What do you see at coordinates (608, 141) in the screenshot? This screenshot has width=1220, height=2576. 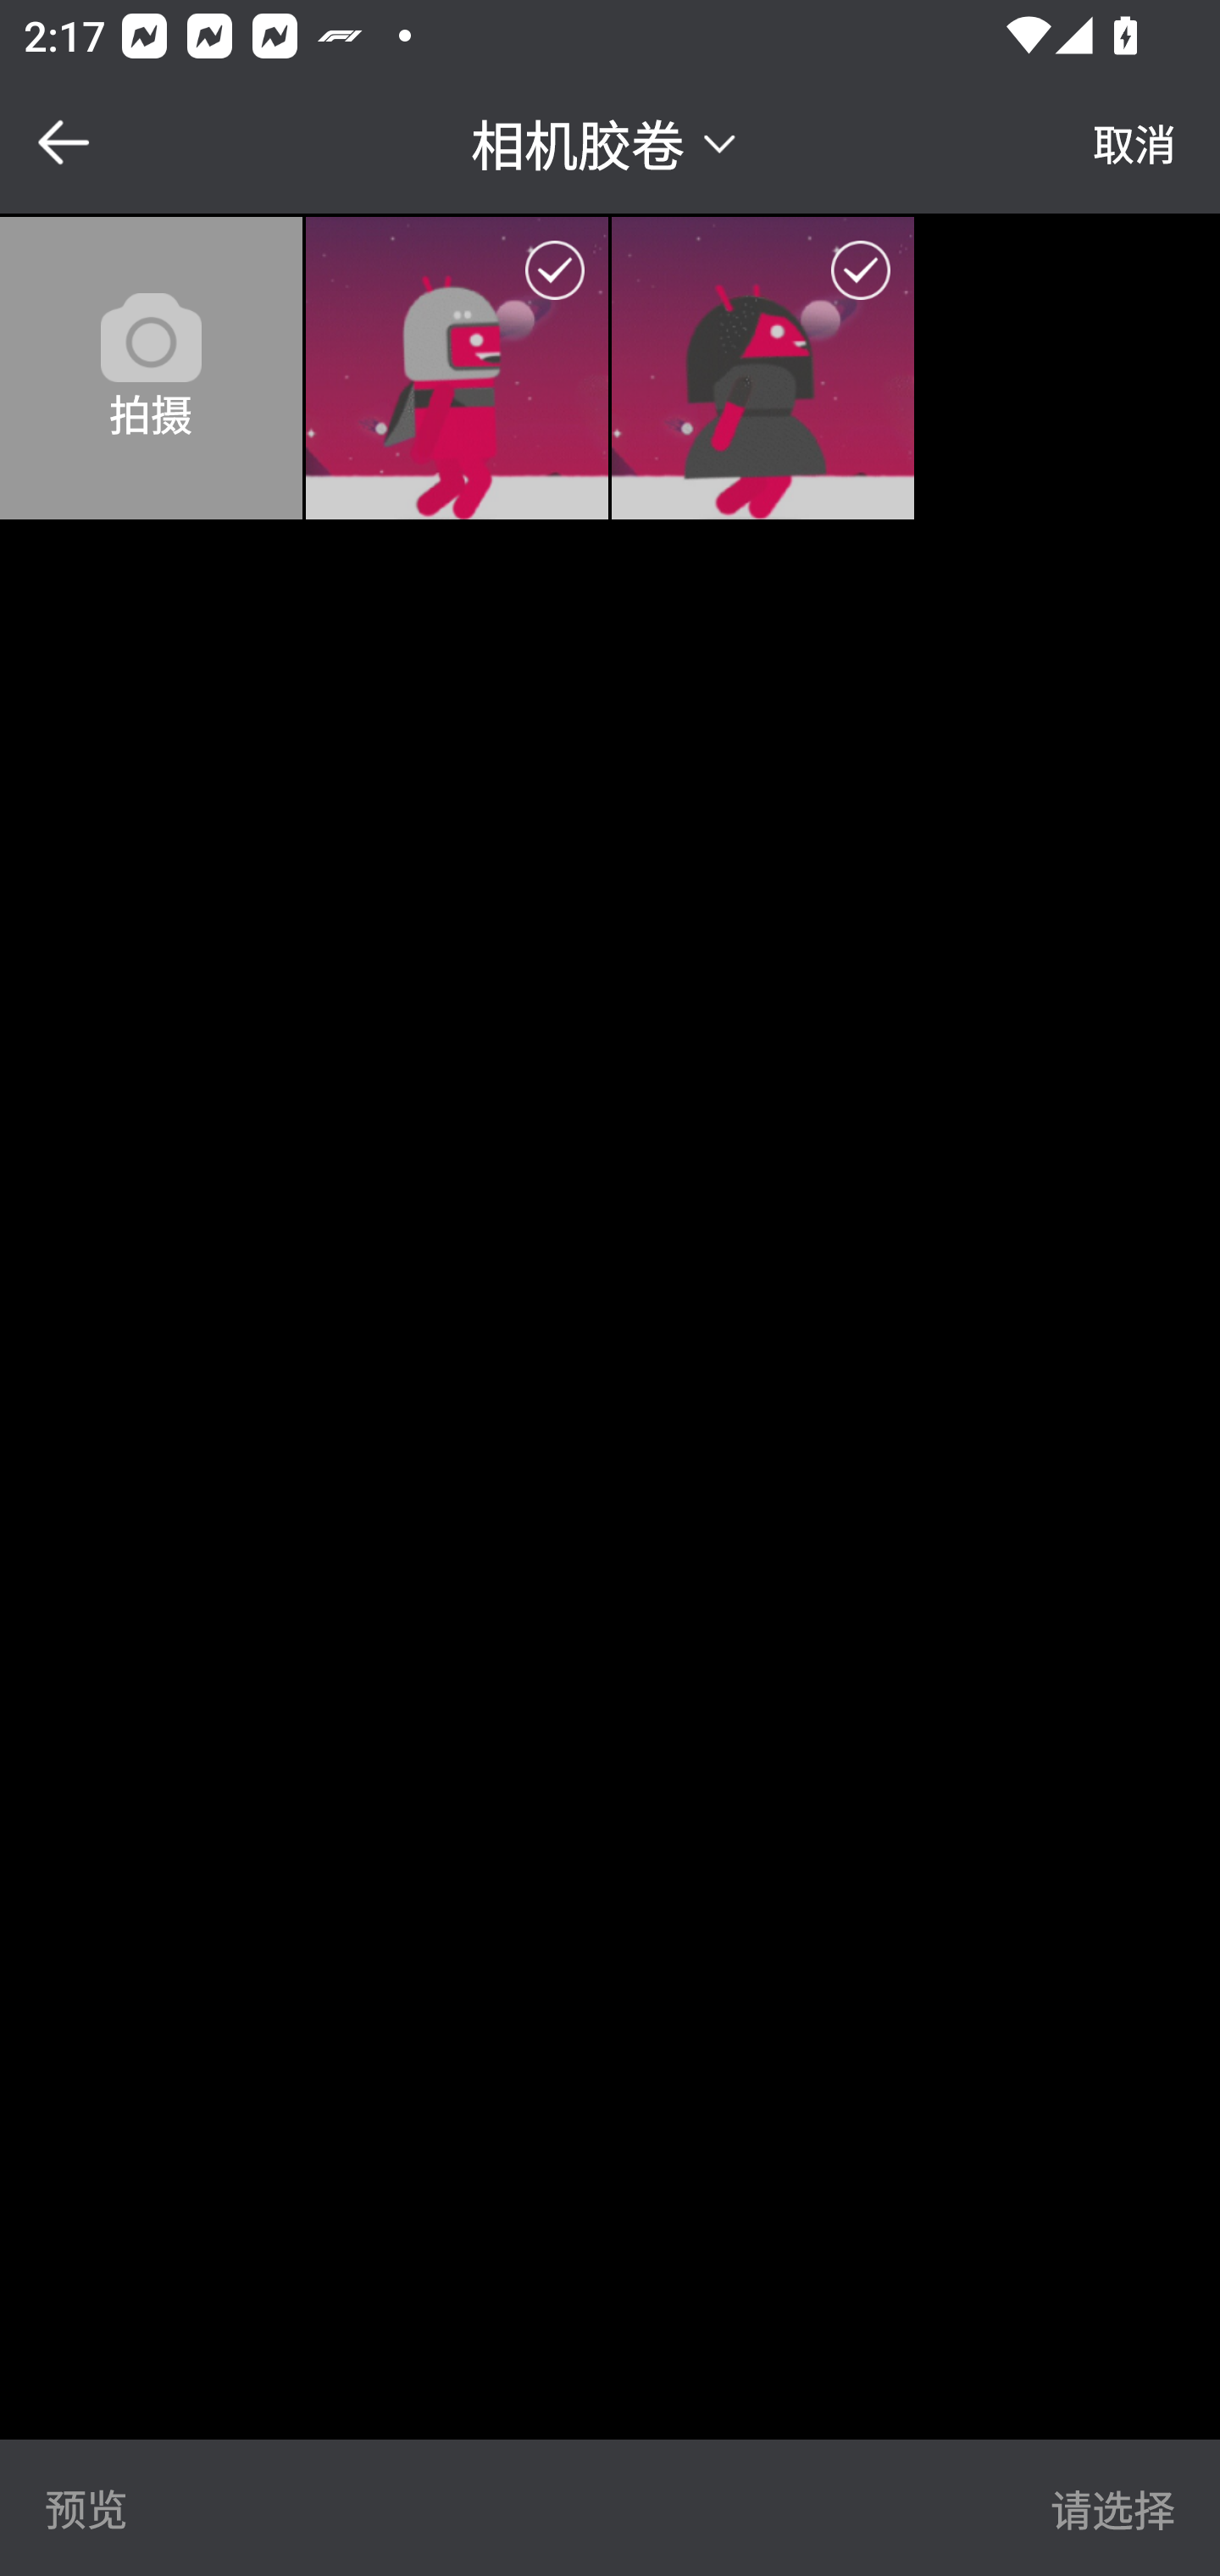 I see `相机胶卷` at bounding box center [608, 141].